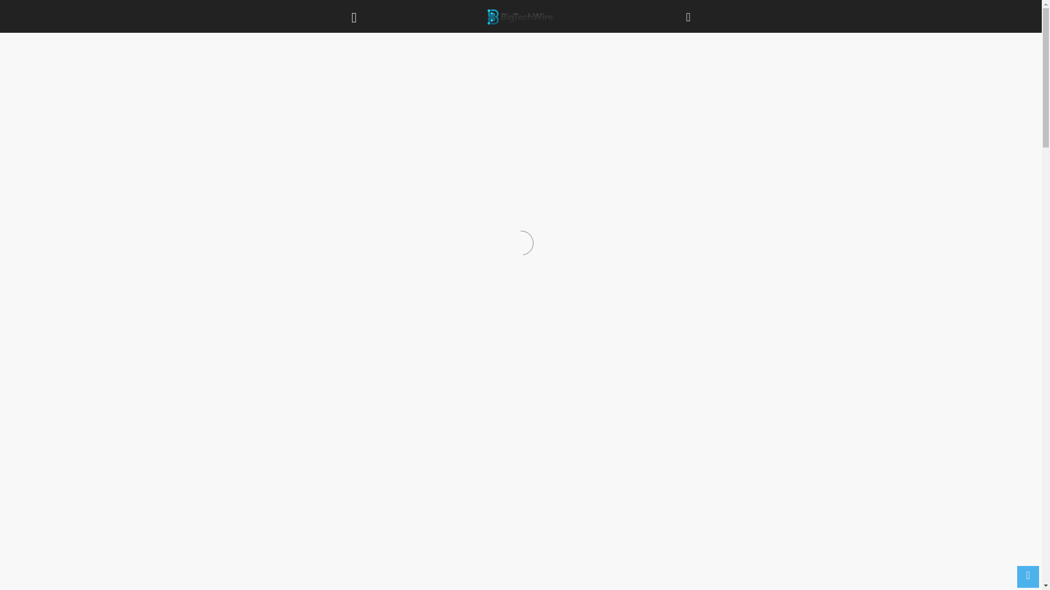 Image resolution: width=1050 pixels, height=590 pixels. Describe the element at coordinates (380, 44) in the screenshot. I see `View all posts in Microsoft` at that location.